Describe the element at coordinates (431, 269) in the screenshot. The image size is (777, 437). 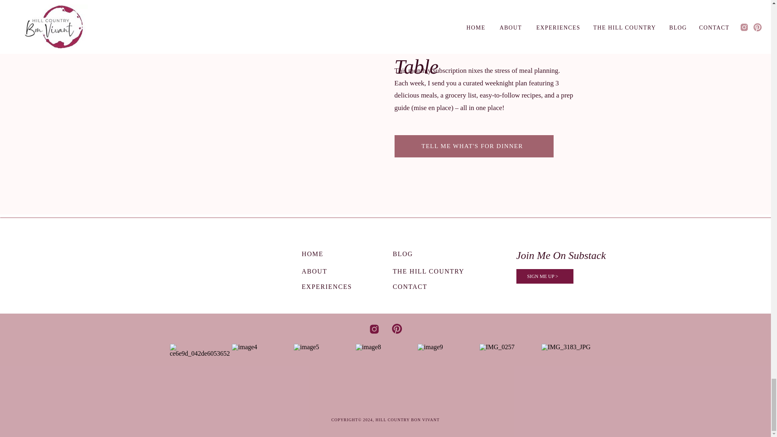
I see `THE HILL COUNTRY` at that location.